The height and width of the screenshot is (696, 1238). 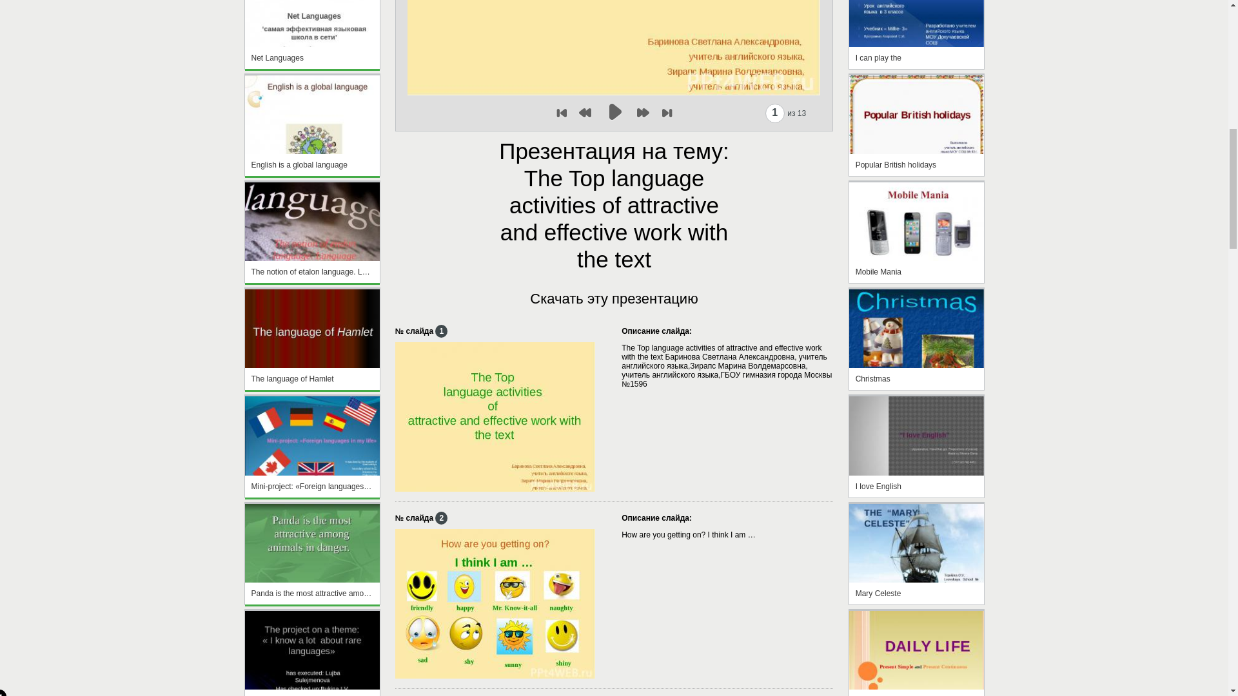 I want to click on Net Languages, so click(x=312, y=58).